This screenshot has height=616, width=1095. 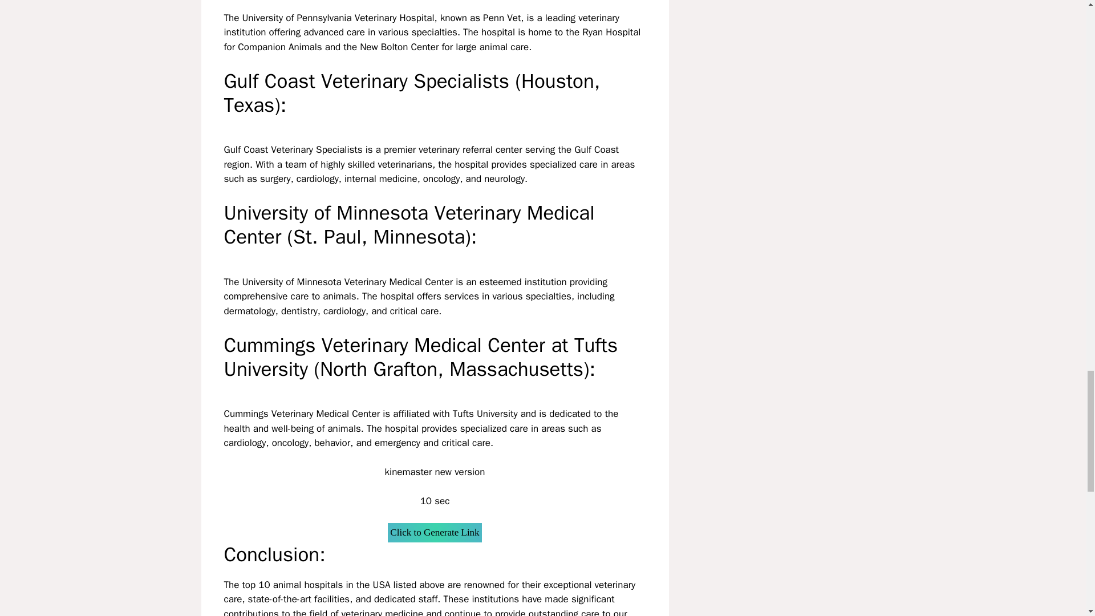 I want to click on Click to Generate Link, so click(x=435, y=533).